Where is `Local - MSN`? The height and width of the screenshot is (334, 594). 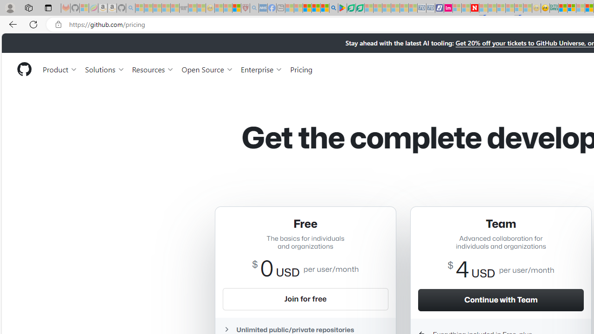
Local - MSN is located at coordinates (236, 8).